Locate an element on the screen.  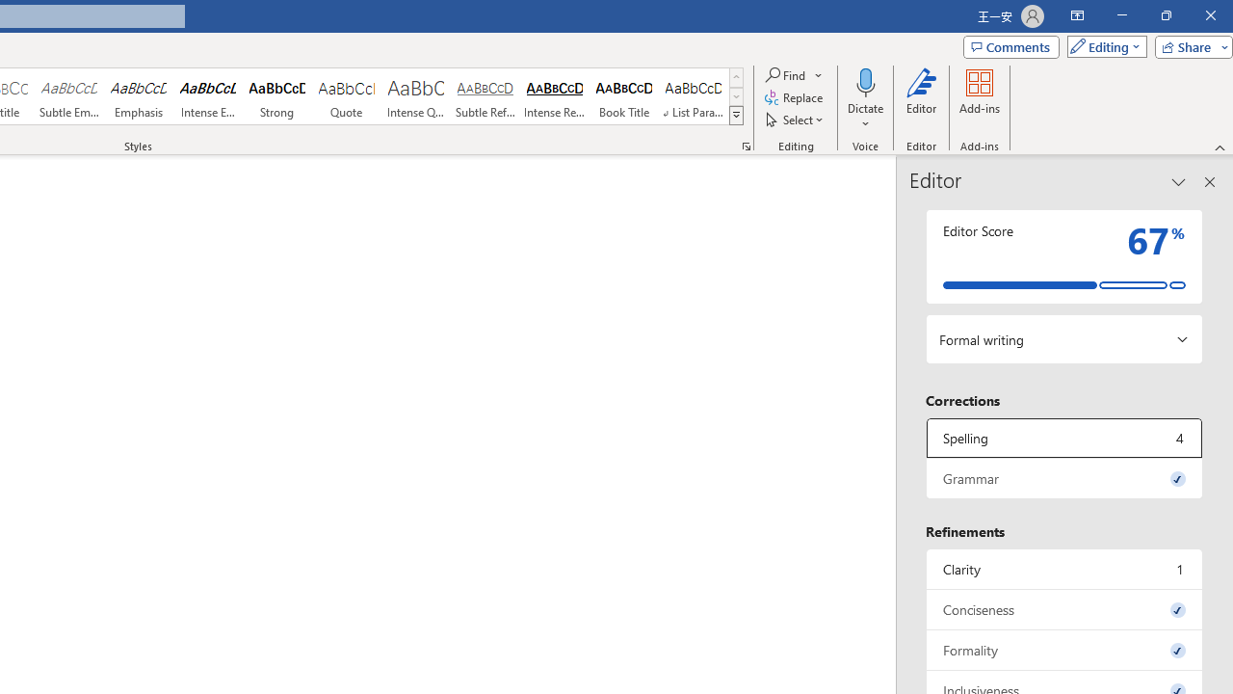
Conciseness, 0 issues. Press space or enter to review items. is located at coordinates (1064, 609).